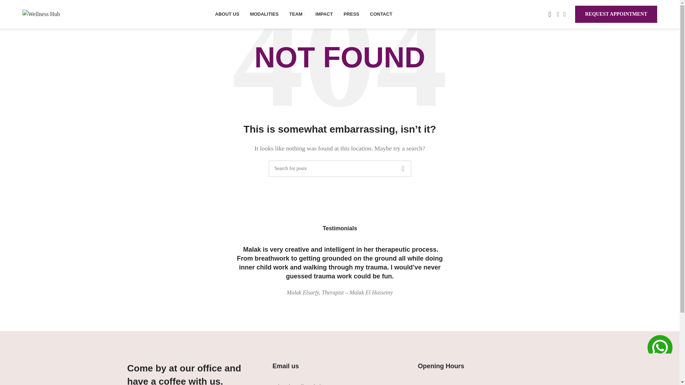  Describe the element at coordinates (340, 168) in the screenshot. I see `Search for posts` at that location.